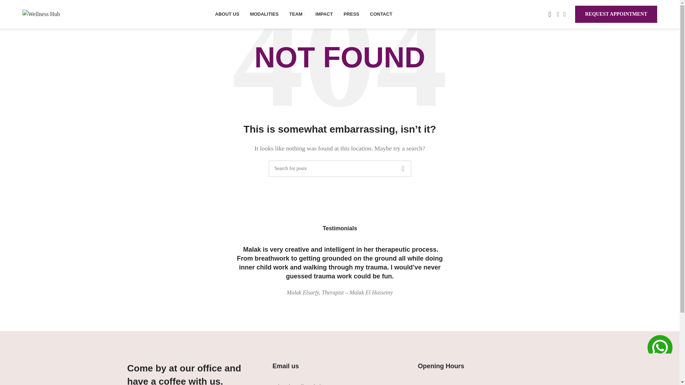  Describe the element at coordinates (340, 168) in the screenshot. I see `Search for posts` at that location.